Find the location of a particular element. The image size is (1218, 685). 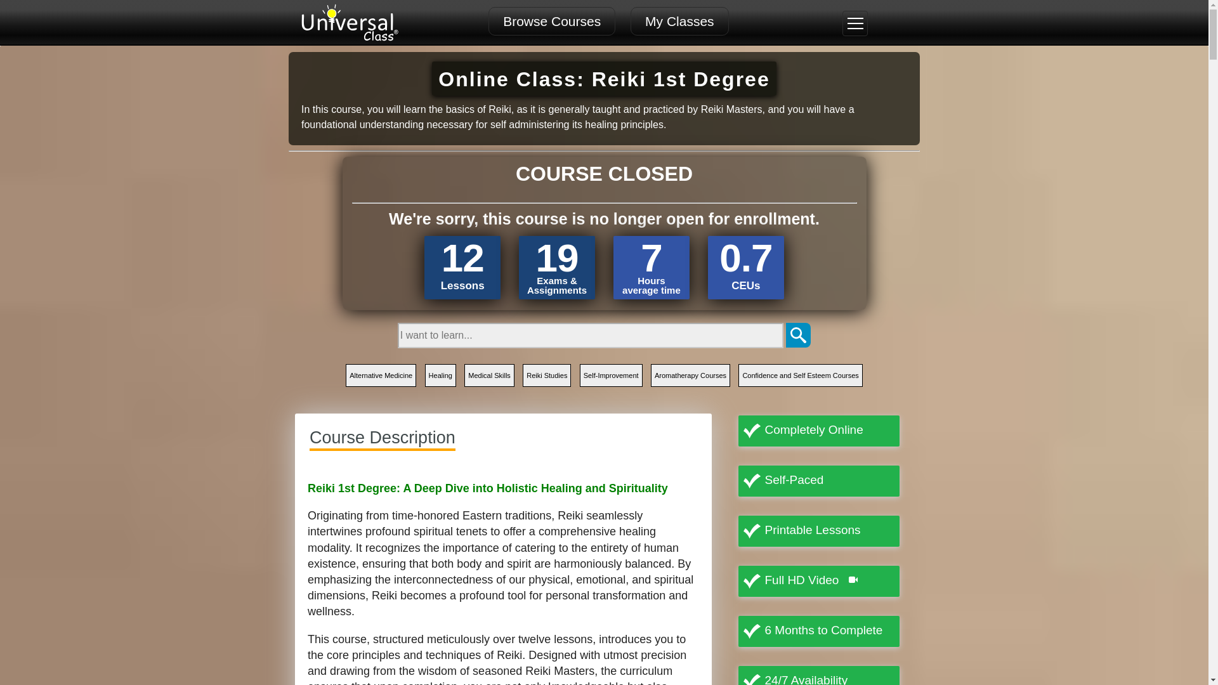

Alternative Medicine is located at coordinates (381, 375).